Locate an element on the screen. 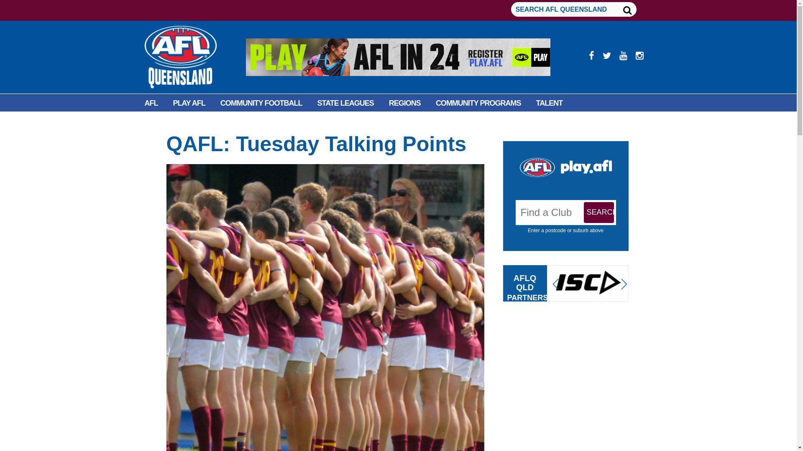  TALENT is located at coordinates (549, 103).